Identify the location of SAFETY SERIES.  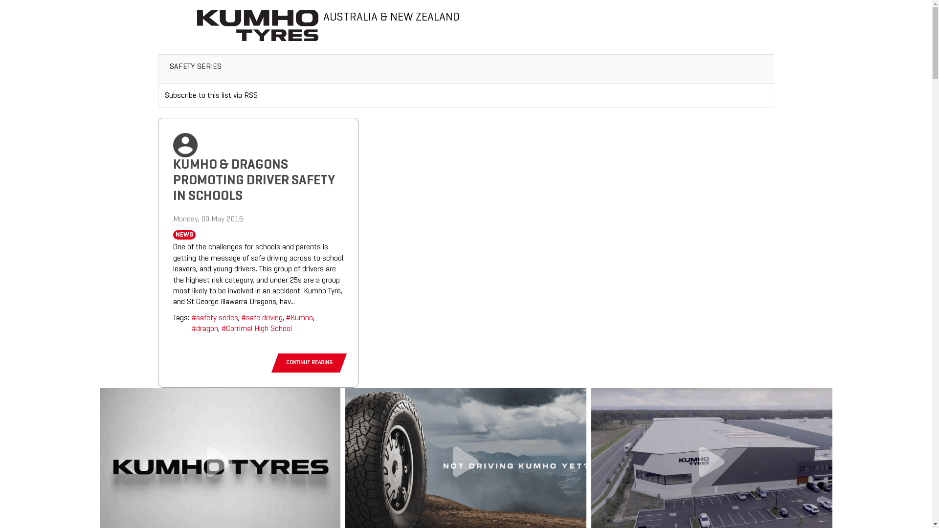
(196, 70).